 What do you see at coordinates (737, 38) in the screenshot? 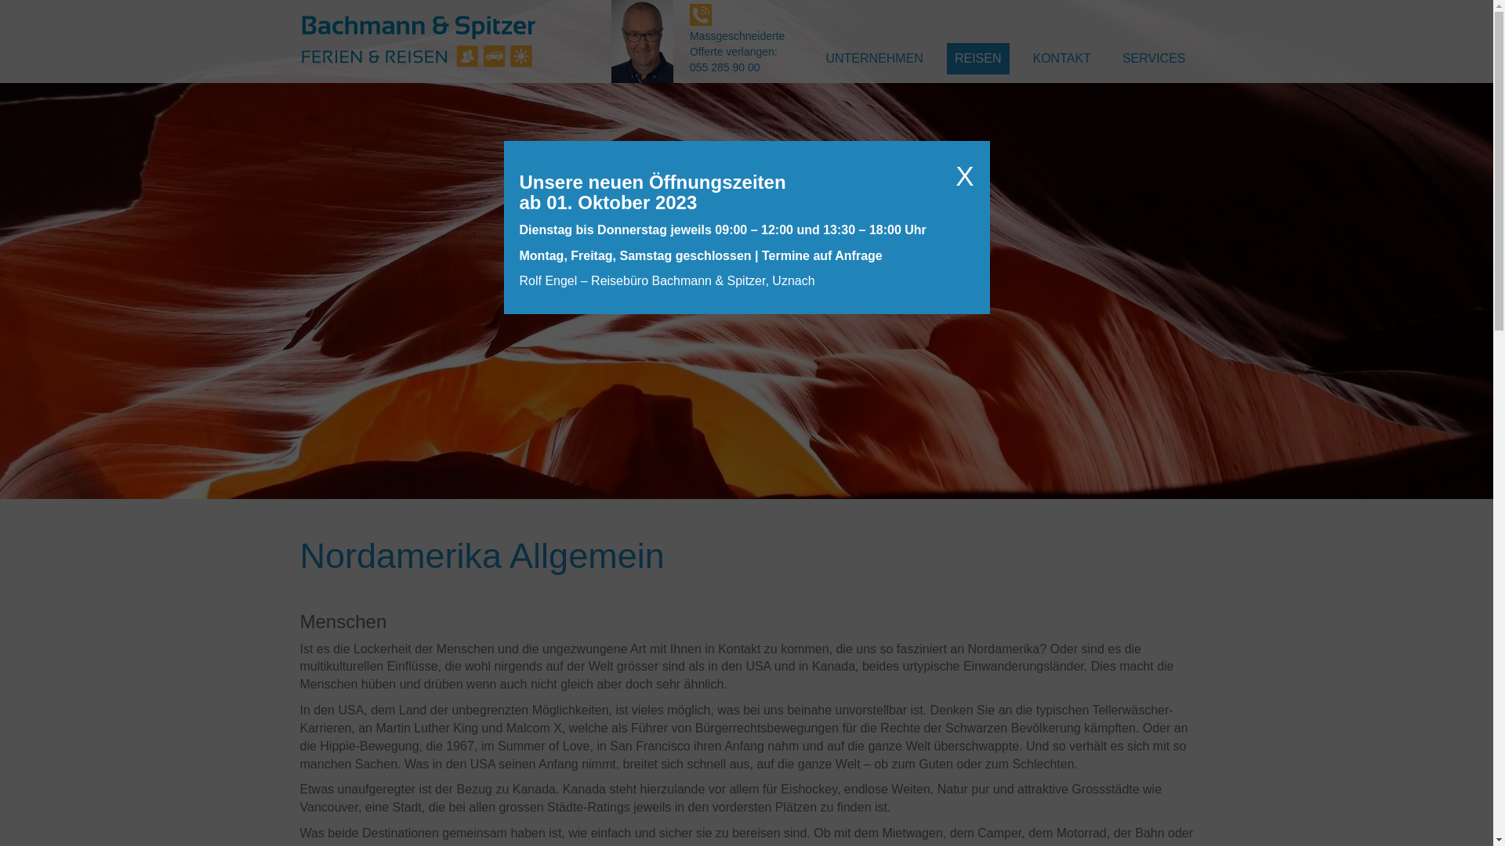
I see `Massgeschneiderte
Offerte verlangen:
055 285 90 00` at bounding box center [737, 38].